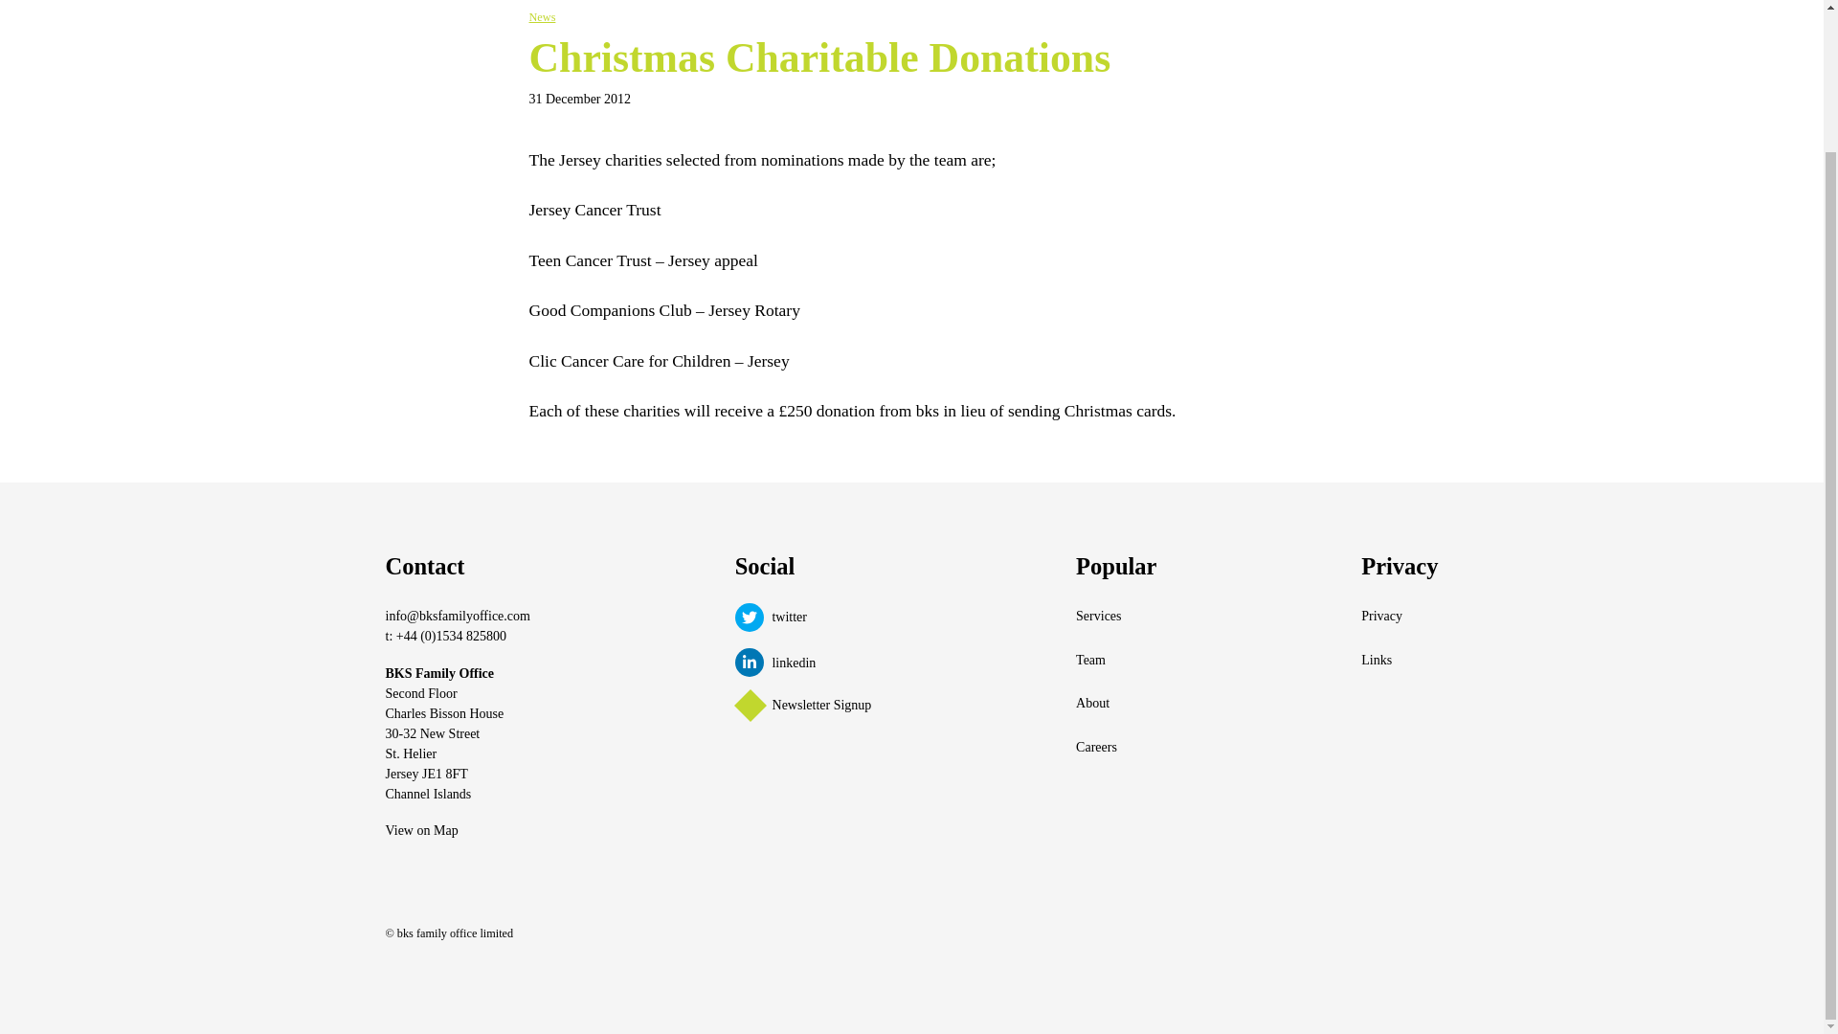  Describe the element at coordinates (1115, 617) in the screenshot. I see `Services` at that location.